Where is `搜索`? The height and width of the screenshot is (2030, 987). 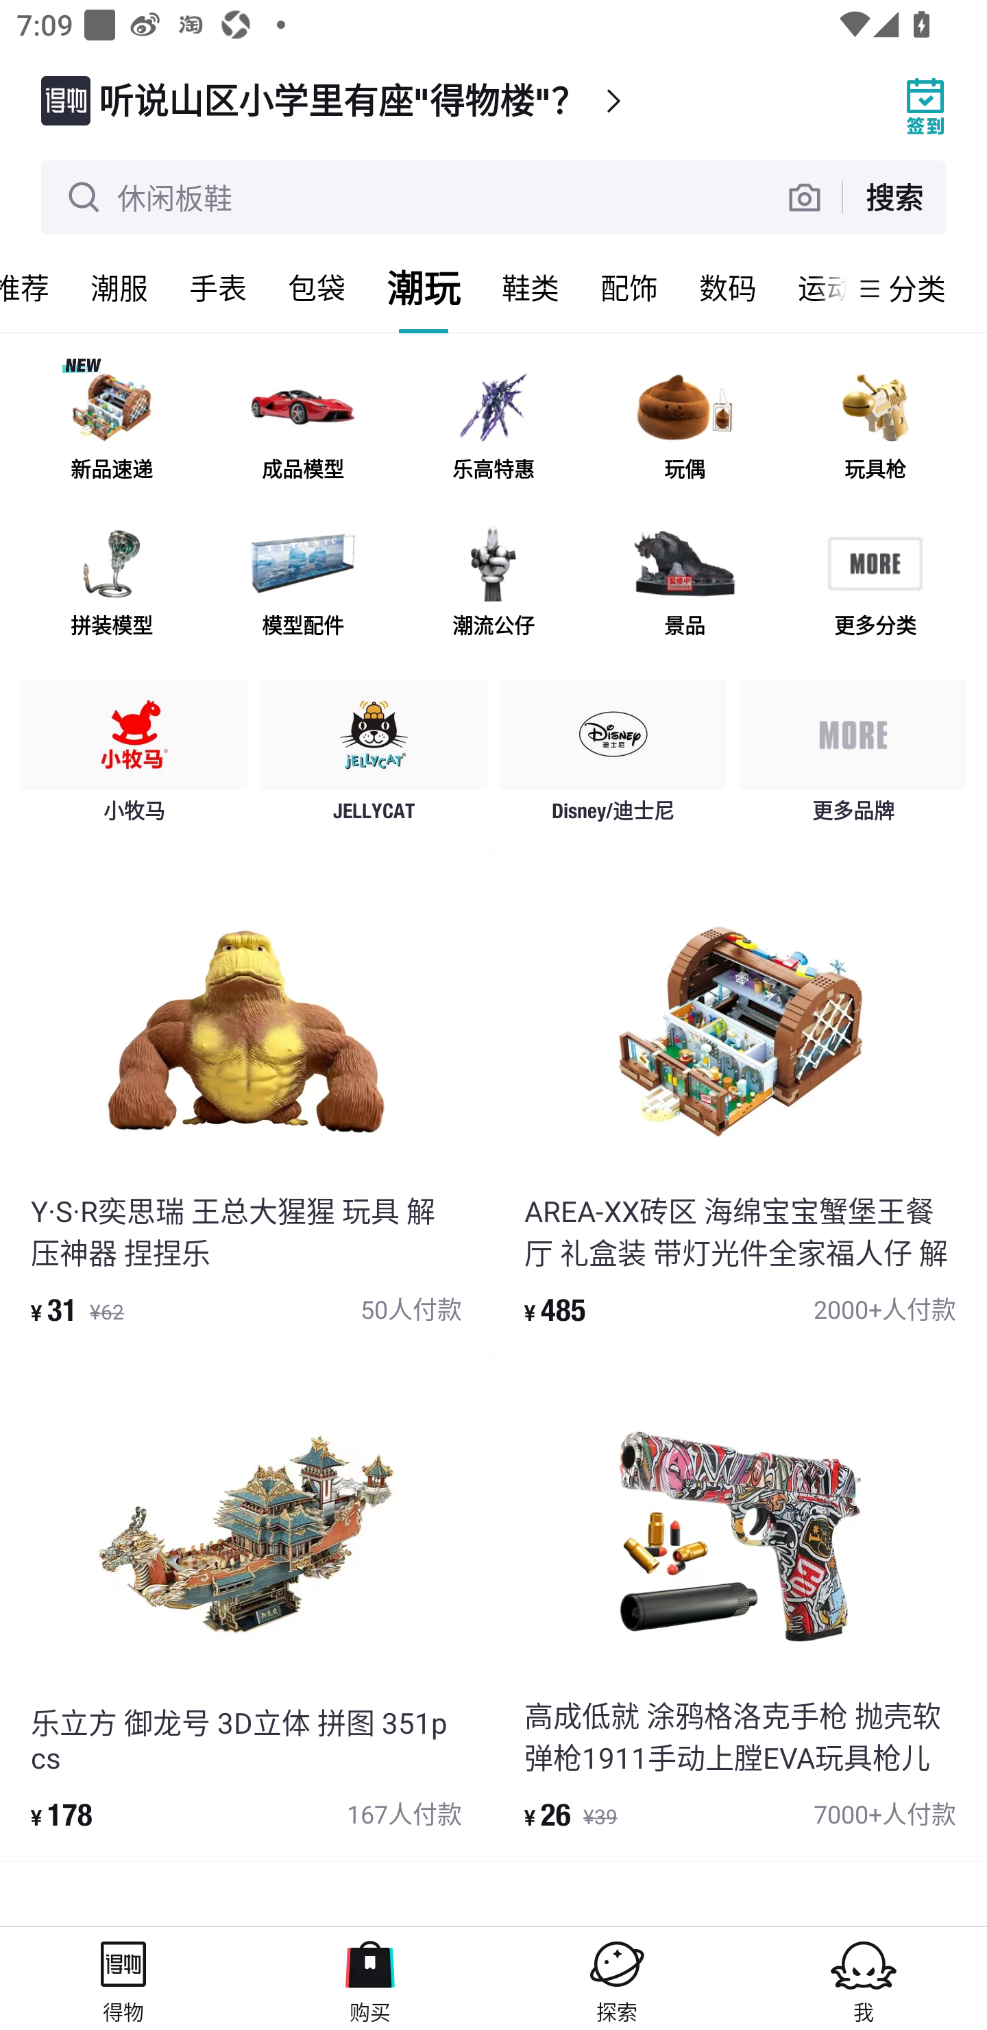 搜索 is located at coordinates (894, 196).